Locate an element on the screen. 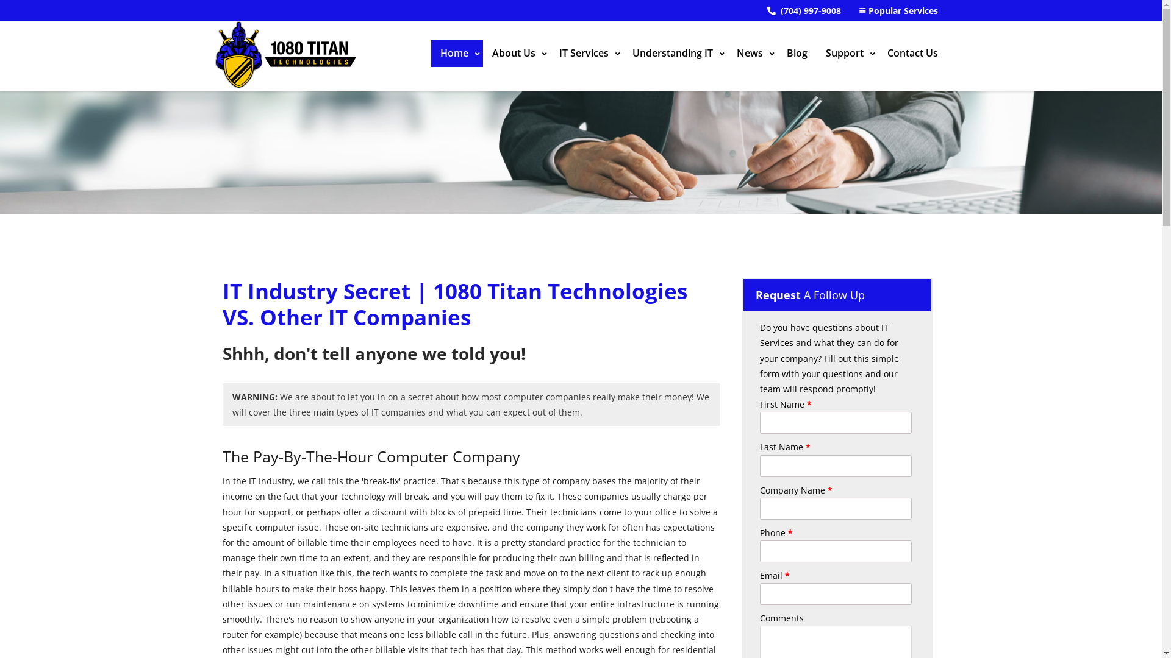 The width and height of the screenshot is (1171, 658). About Us is located at coordinates (517, 54).